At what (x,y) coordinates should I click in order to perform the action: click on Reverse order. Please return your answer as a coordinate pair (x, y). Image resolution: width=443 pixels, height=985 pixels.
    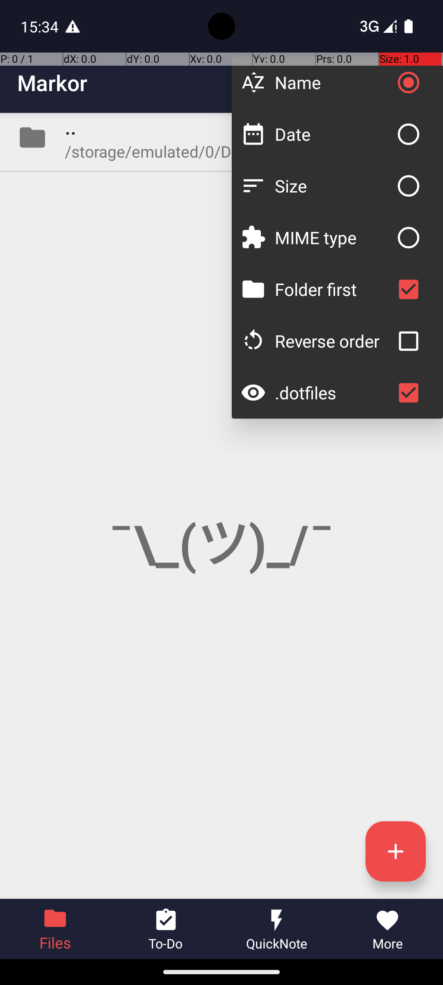
    Looking at the image, I should click on (333, 341).